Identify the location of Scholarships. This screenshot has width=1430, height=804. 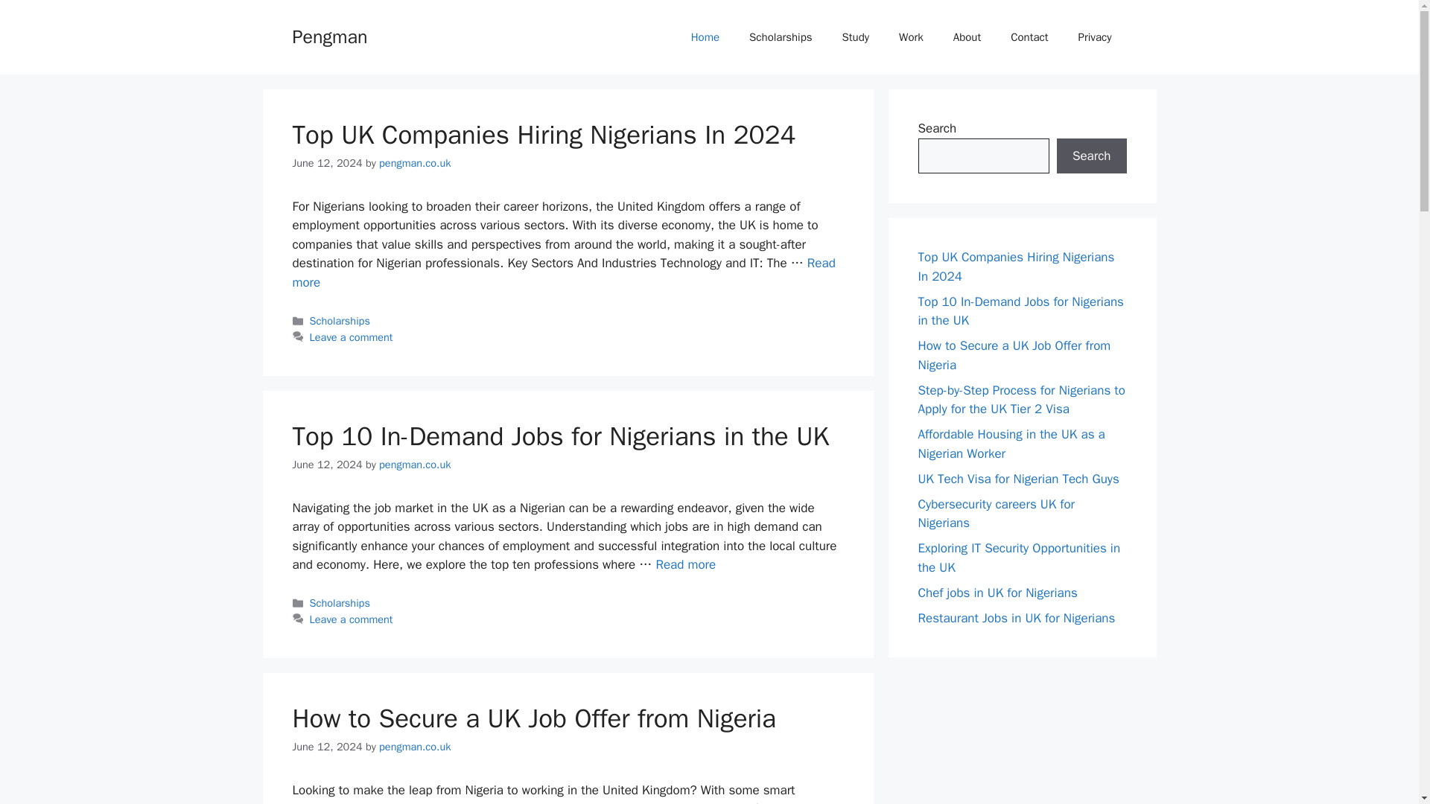
(340, 320).